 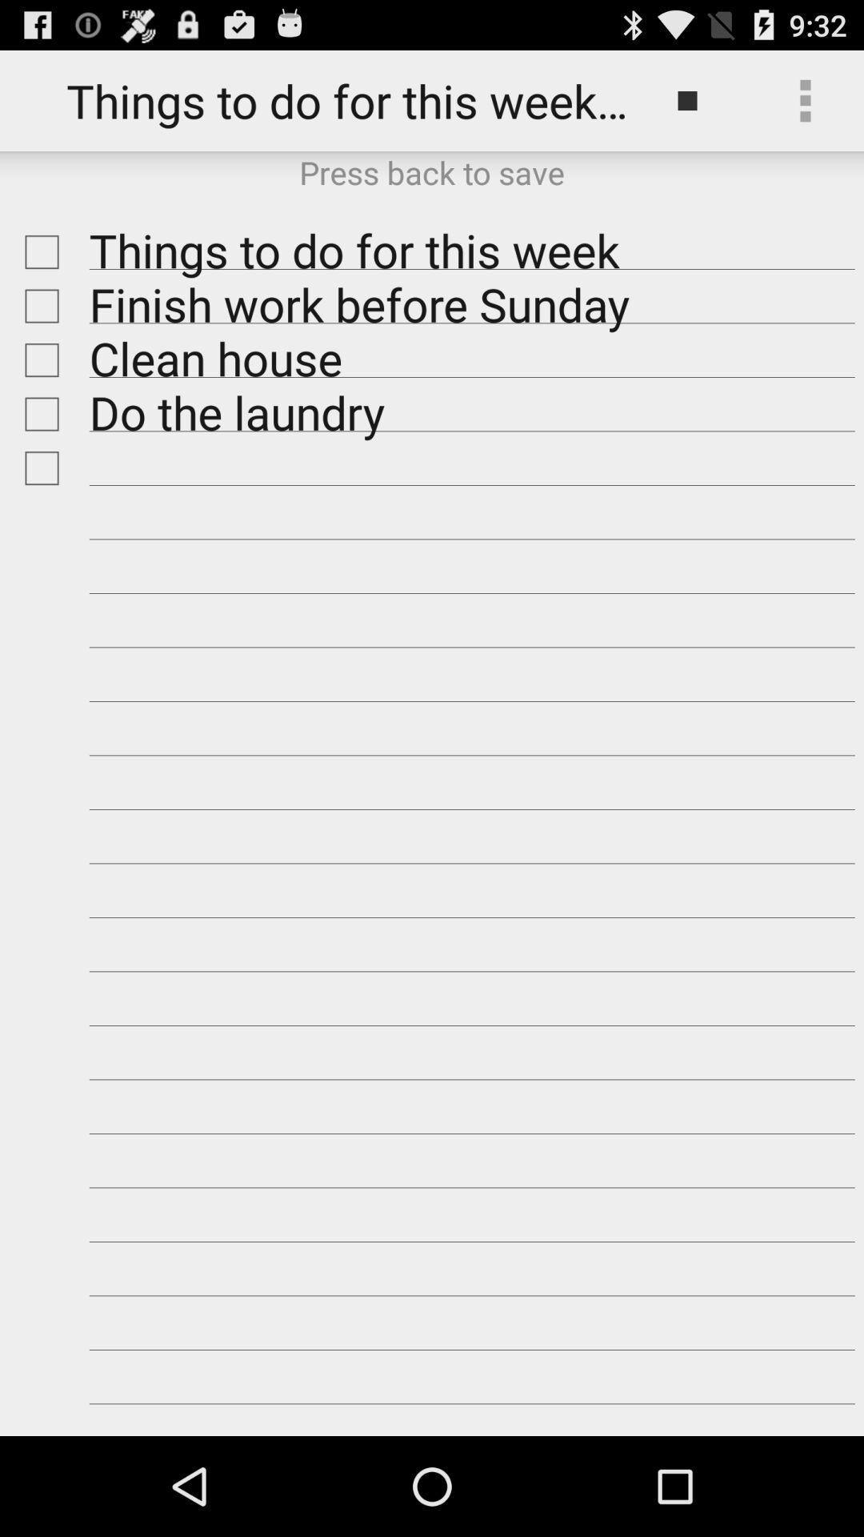 I want to click on check off item, so click(x=38, y=360).